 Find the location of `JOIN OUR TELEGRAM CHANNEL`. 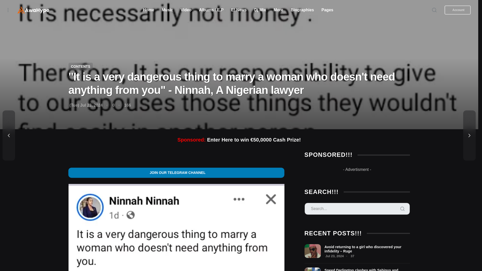

JOIN OUR TELEGRAM CHANNEL is located at coordinates (176, 173).